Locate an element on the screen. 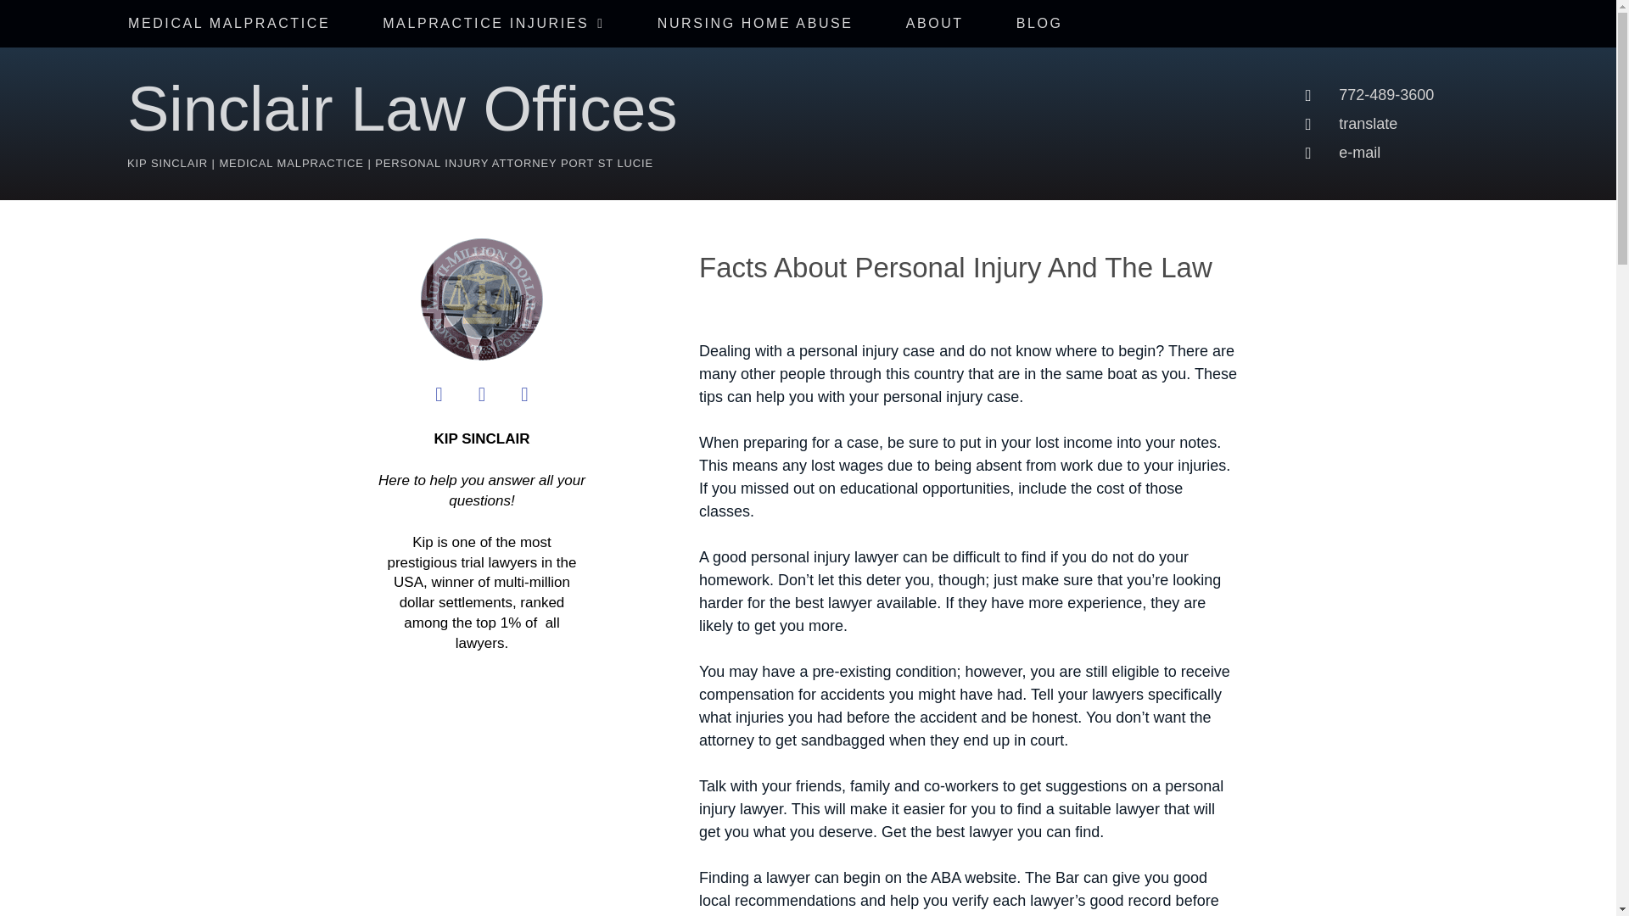 This screenshot has height=916, width=1629. translate is located at coordinates (1459, 122).